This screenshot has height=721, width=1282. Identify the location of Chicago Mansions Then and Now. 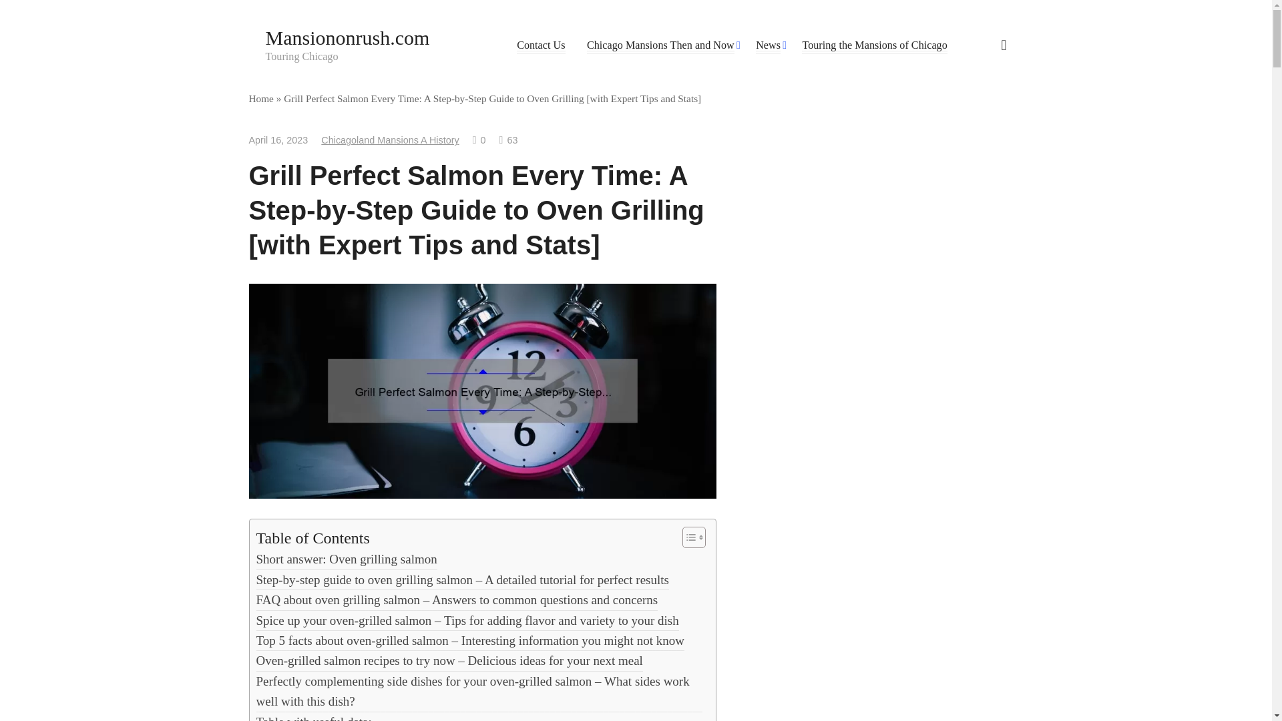
(661, 45).